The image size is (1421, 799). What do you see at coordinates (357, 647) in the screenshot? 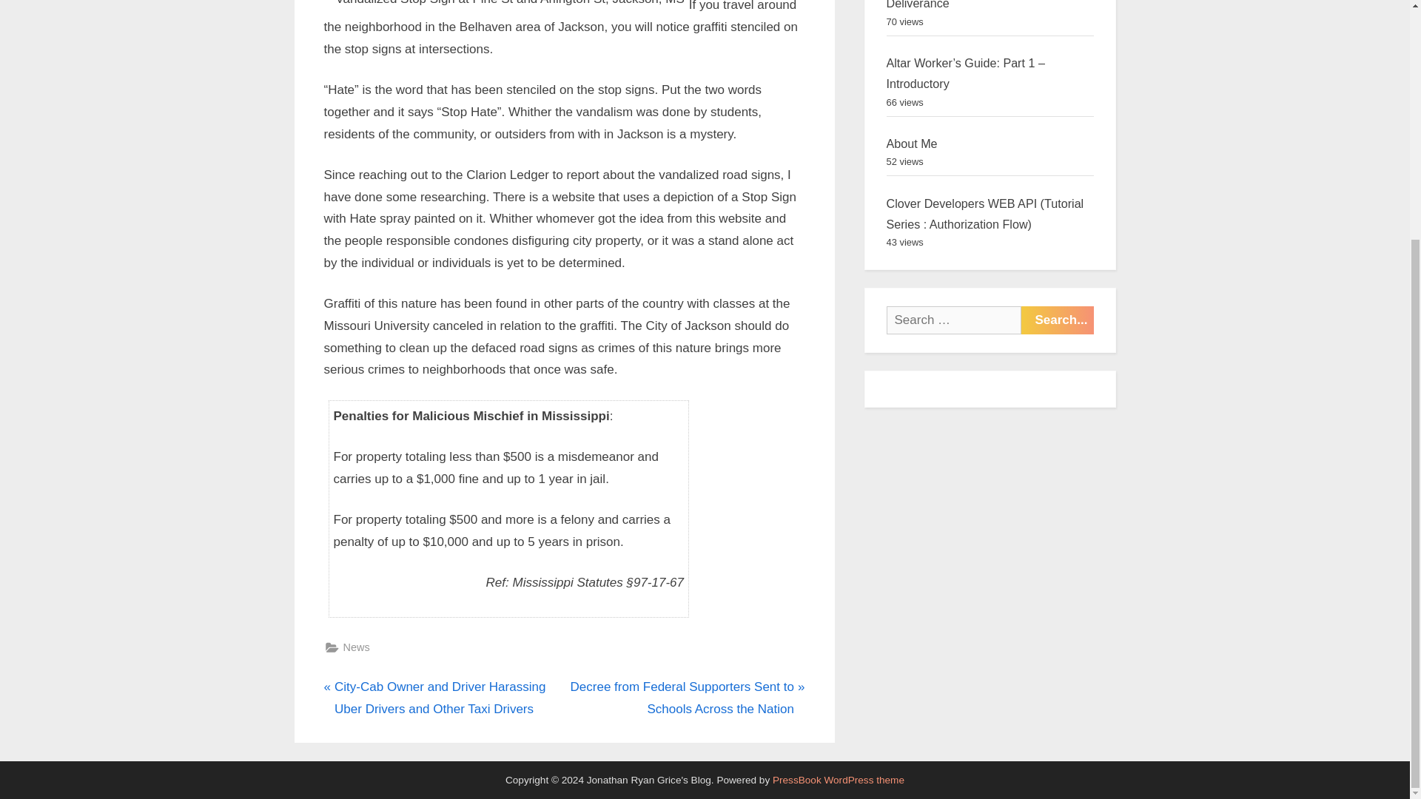
I see `News` at bounding box center [357, 647].